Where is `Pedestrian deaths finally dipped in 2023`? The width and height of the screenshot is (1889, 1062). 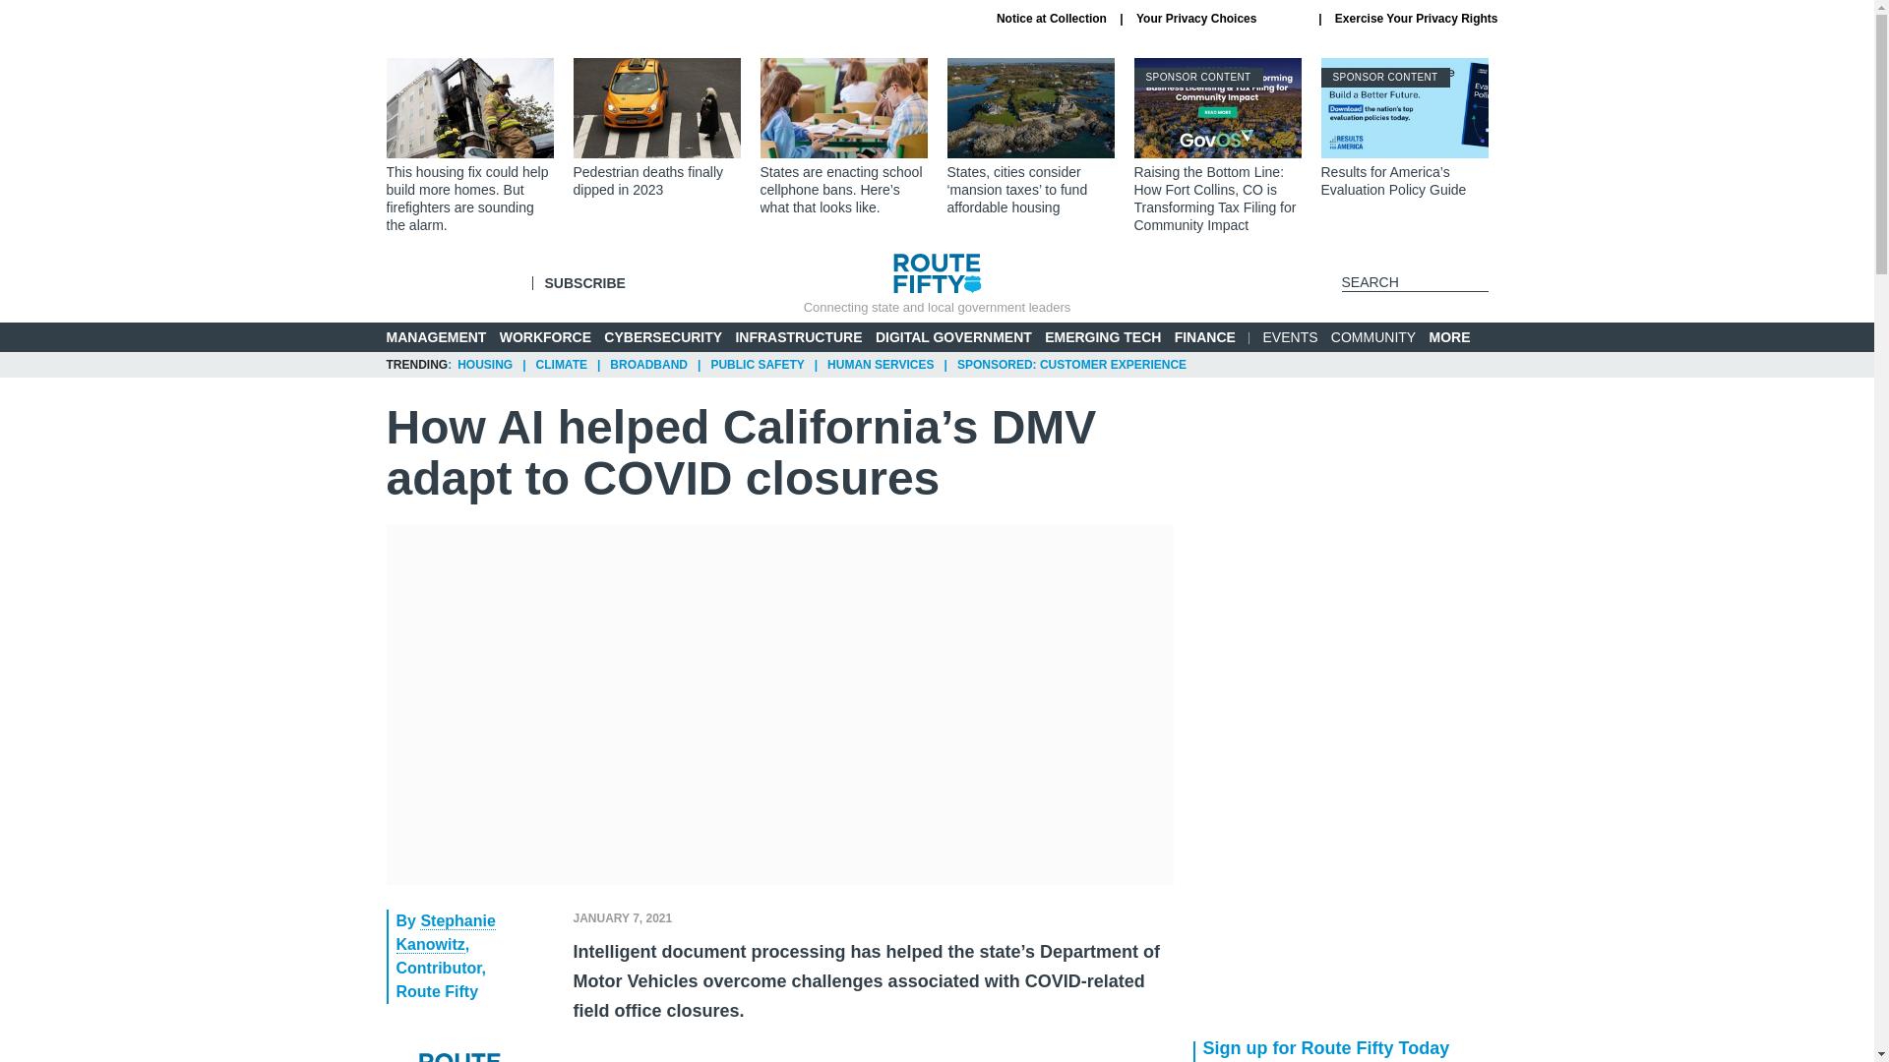 Pedestrian deaths finally dipped in 2023 is located at coordinates (655, 128).